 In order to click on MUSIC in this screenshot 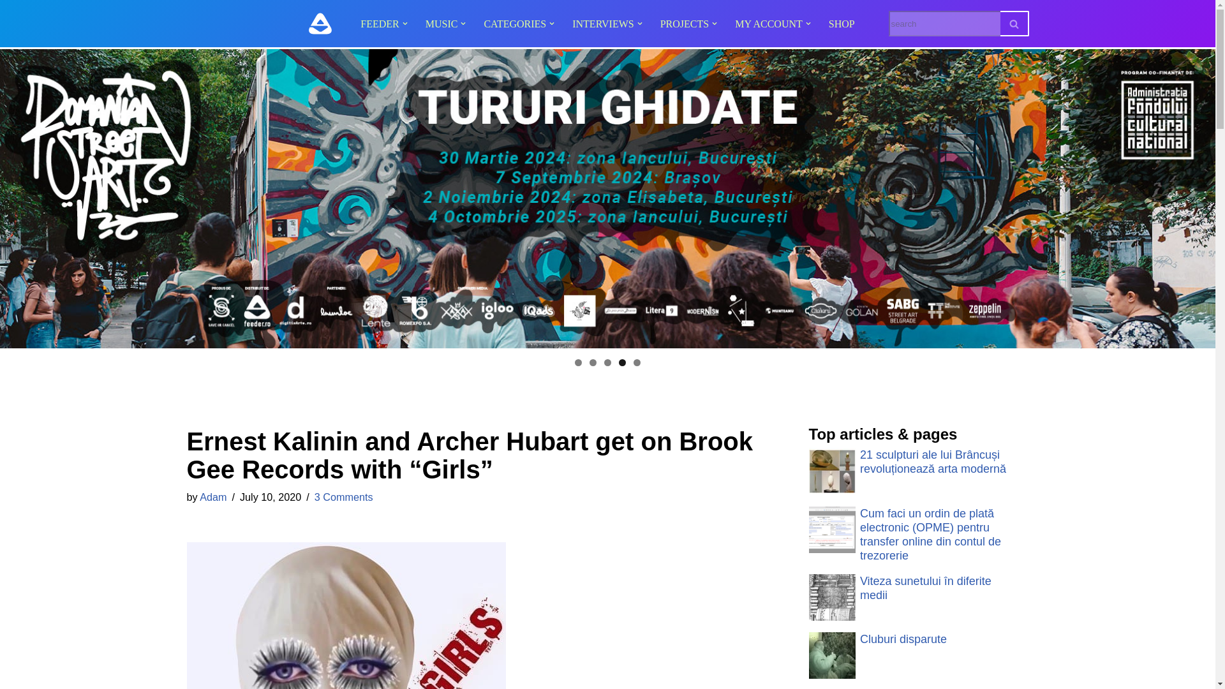, I will do `click(442, 23)`.